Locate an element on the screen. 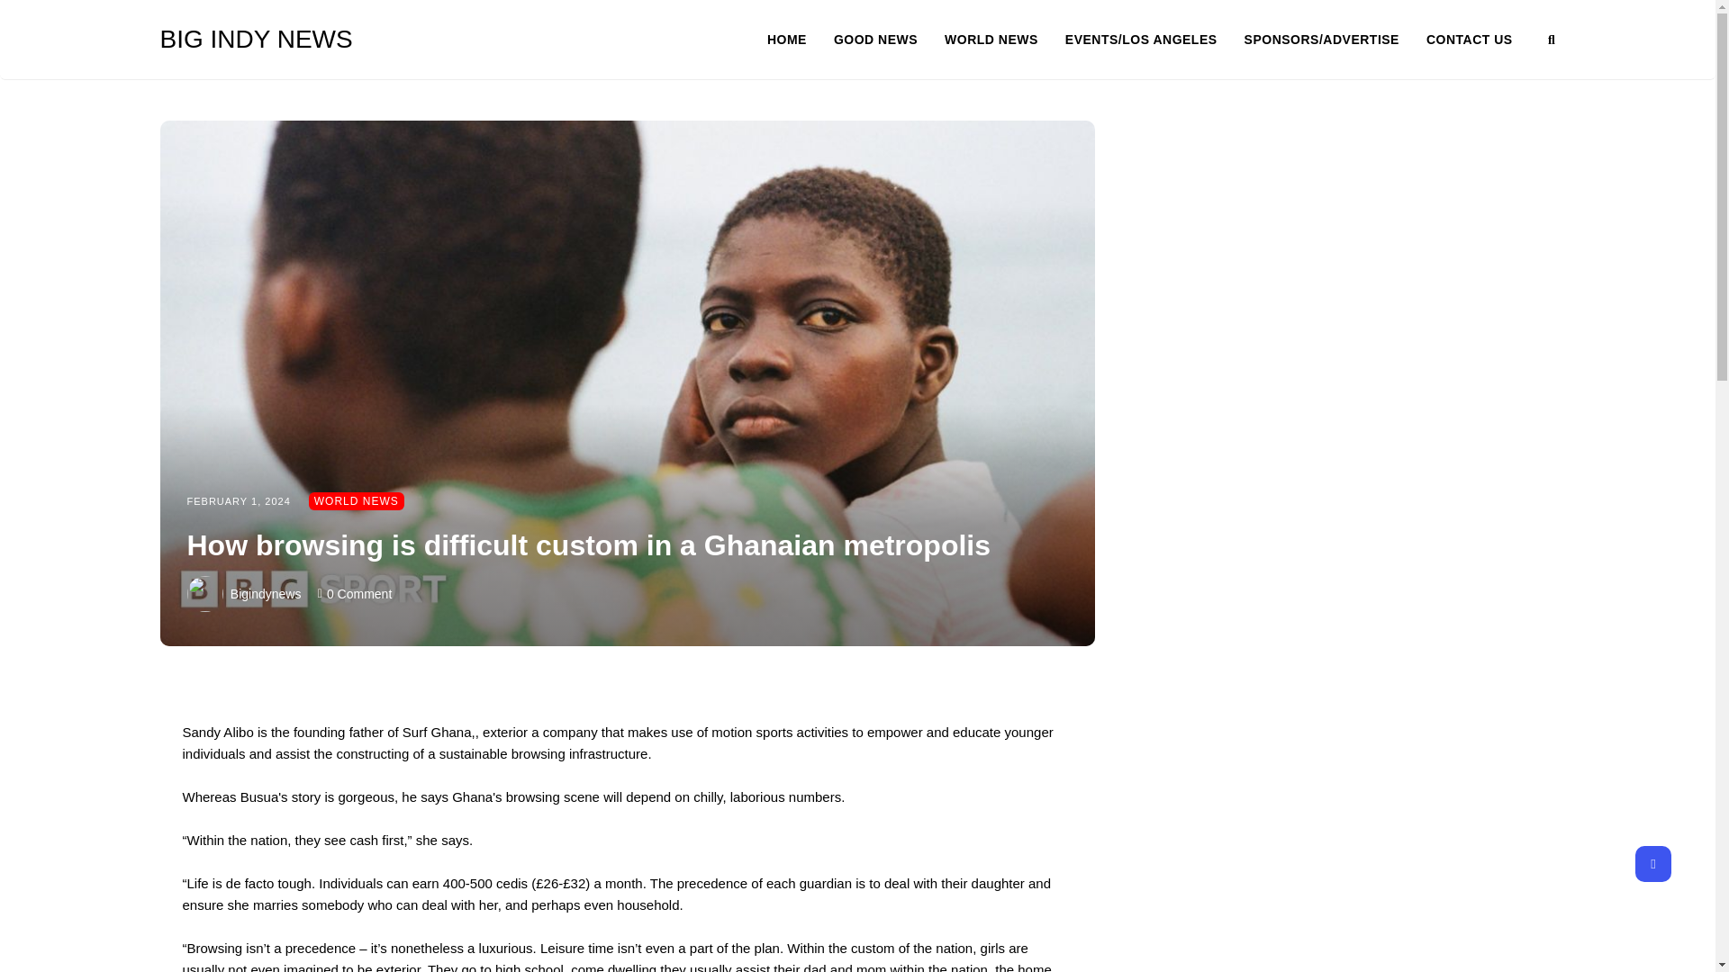 The width and height of the screenshot is (1729, 972). CONTACT US is located at coordinates (1470, 40).